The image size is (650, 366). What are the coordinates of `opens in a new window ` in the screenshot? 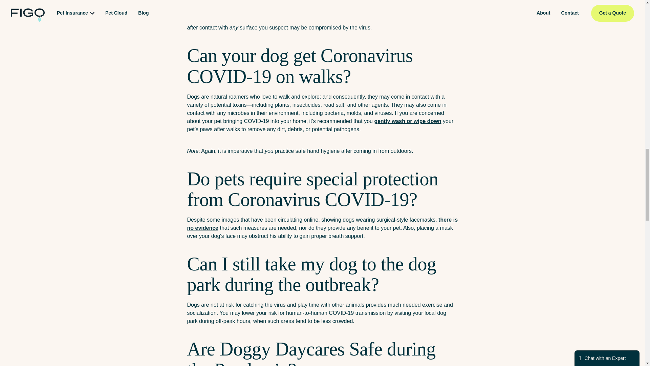 It's located at (408, 121).